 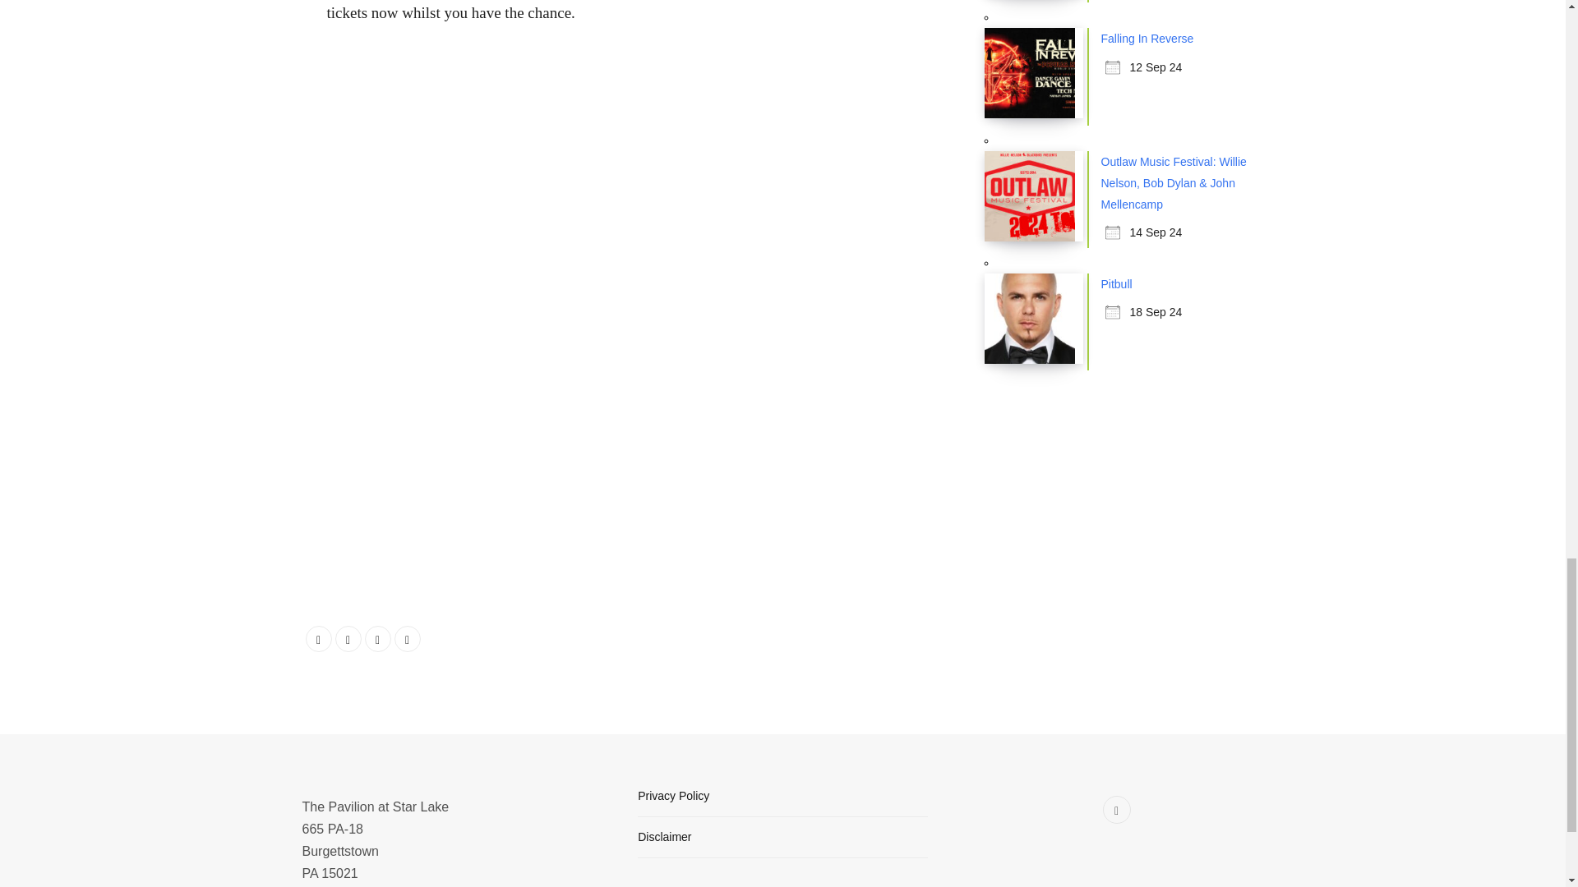 I want to click on LinkedIn, so click(x=378, y=639).